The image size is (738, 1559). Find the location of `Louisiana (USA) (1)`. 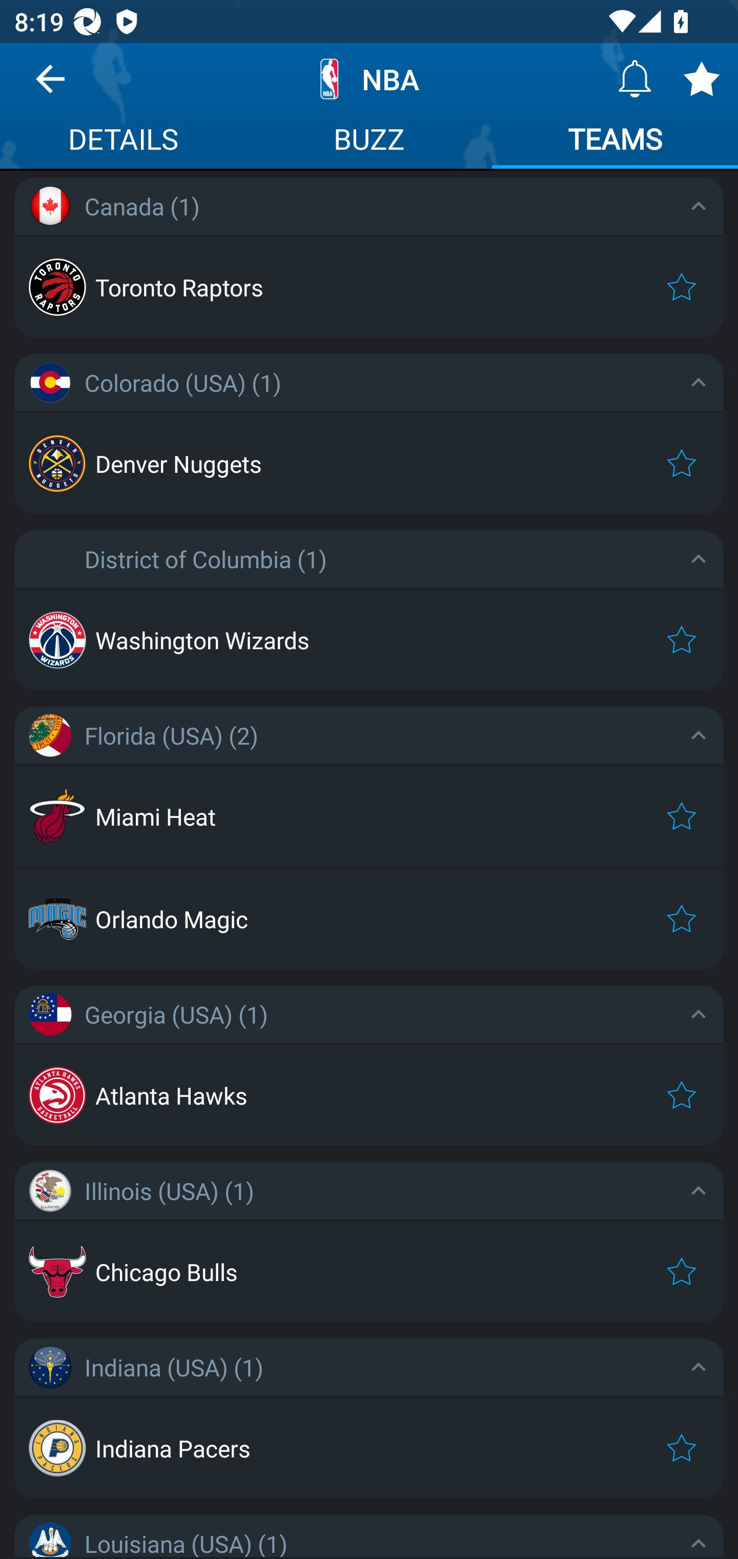

Louisiana (USA) (1) is located at coordinates (369, 1536).